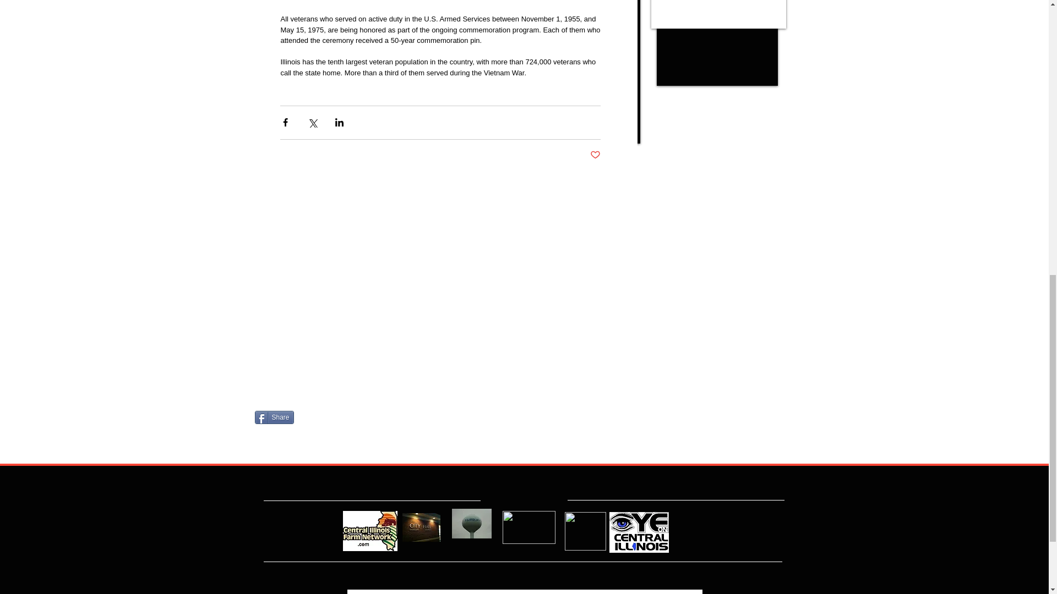 This screenshot has height=594, width=1057. Describe the element at coordinates (370, 531) in the screenshot. I see `CIFN LOGO AD W DOT COM.jpg` at that location.